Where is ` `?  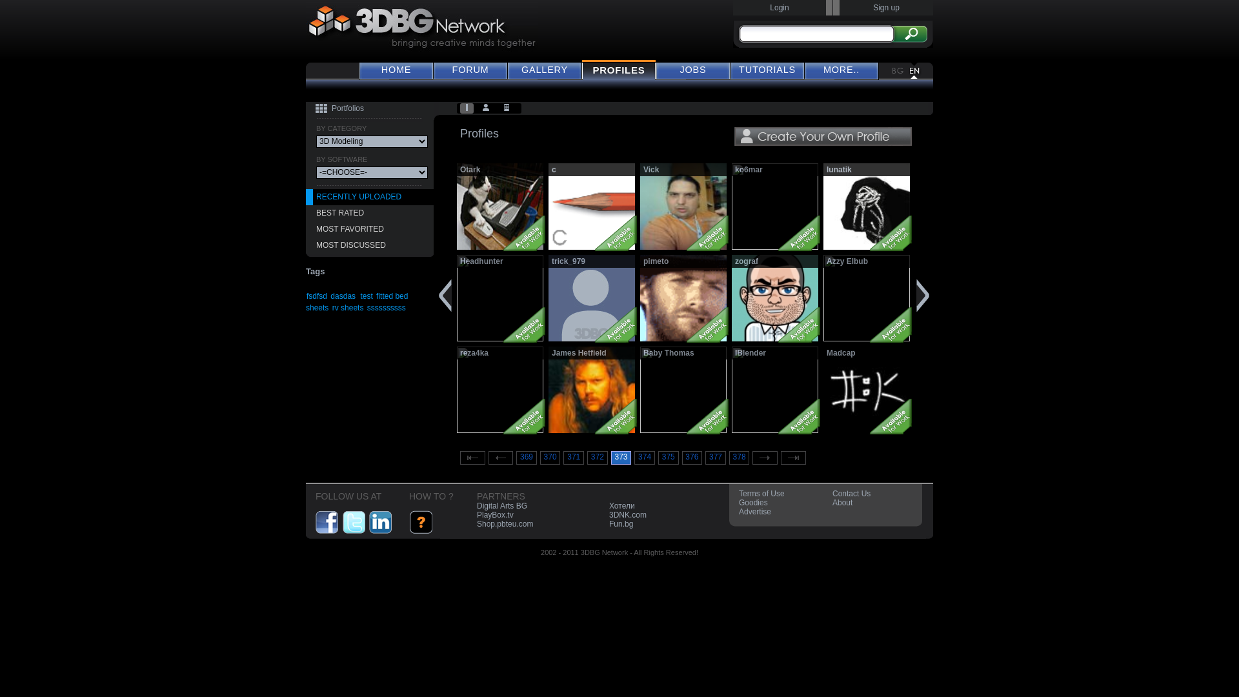   is located at coordinates (775, 390).